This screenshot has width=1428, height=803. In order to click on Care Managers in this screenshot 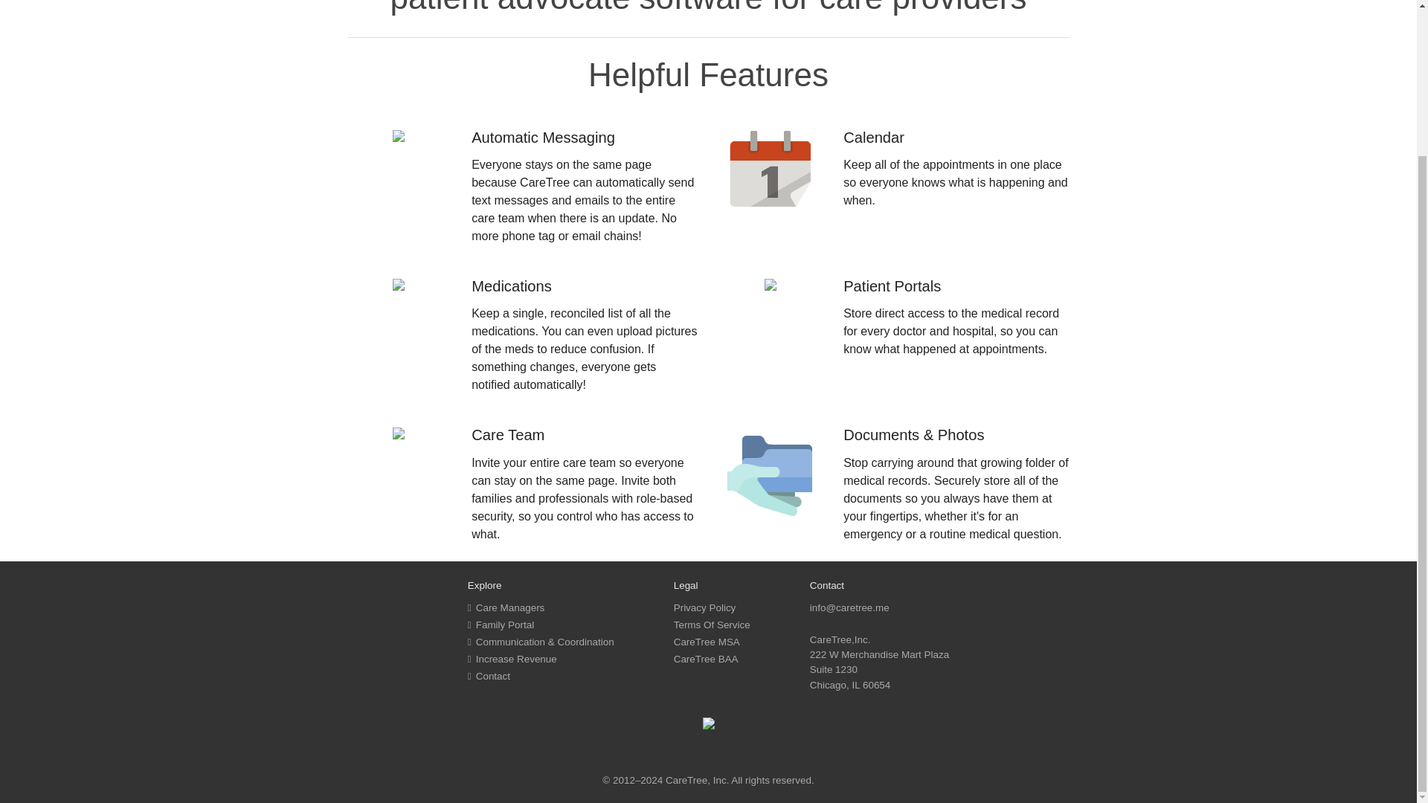, I will do `click(506, 608)`.